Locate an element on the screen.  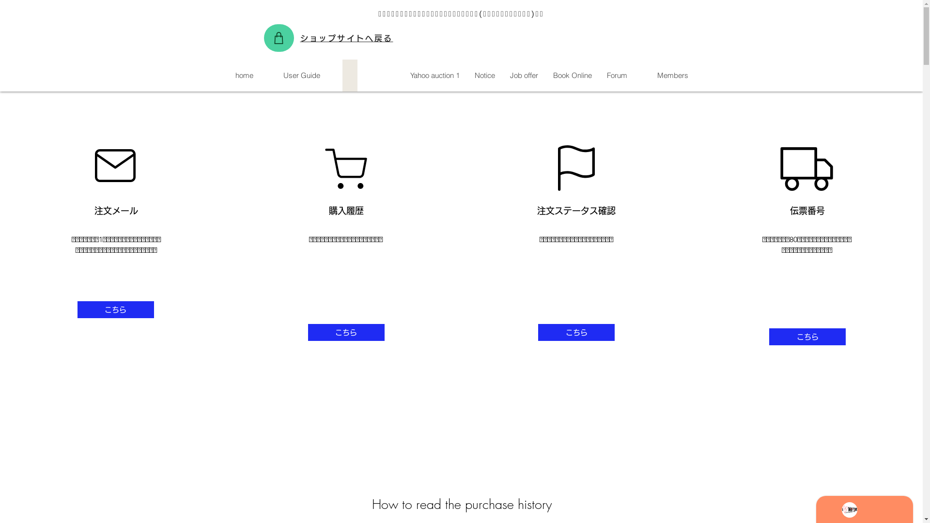
home is located at coordinates (244, 76).